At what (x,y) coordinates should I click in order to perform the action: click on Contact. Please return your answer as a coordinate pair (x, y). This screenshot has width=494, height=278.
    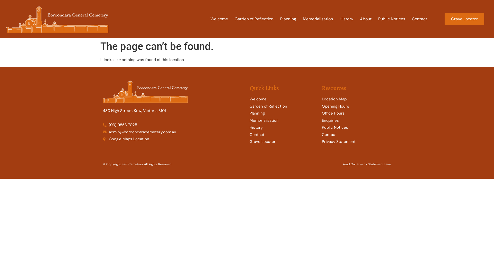
    Looking at the image, I should click on (419, 19).